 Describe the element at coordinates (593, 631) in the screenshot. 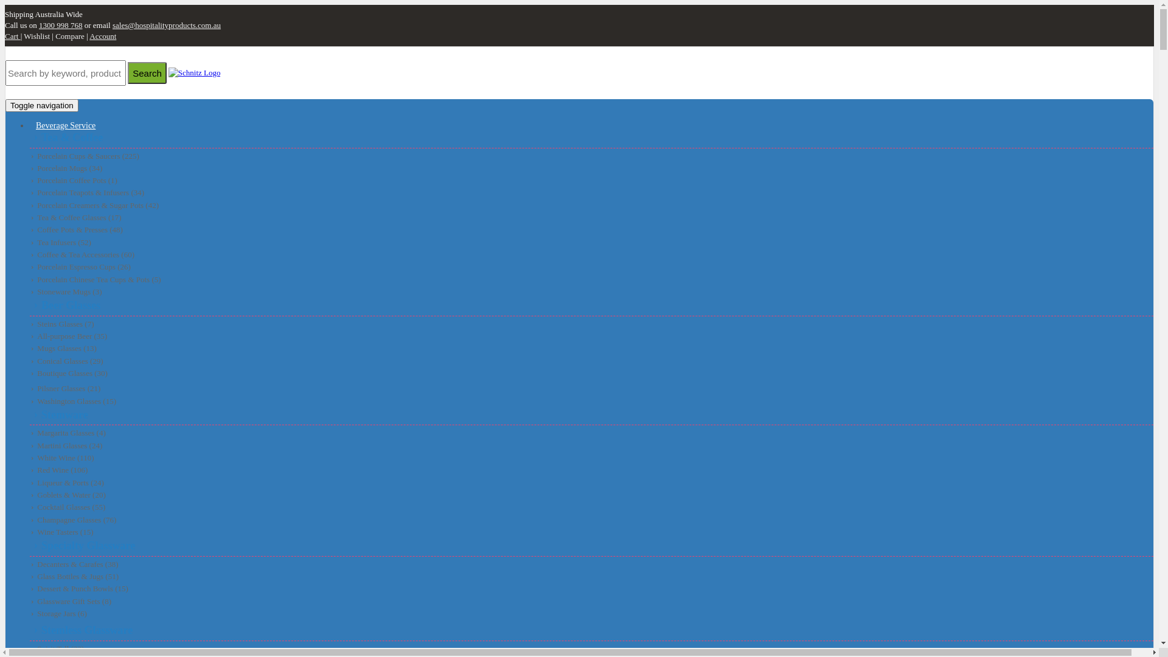

I see `Stemless Glassware` at that location.